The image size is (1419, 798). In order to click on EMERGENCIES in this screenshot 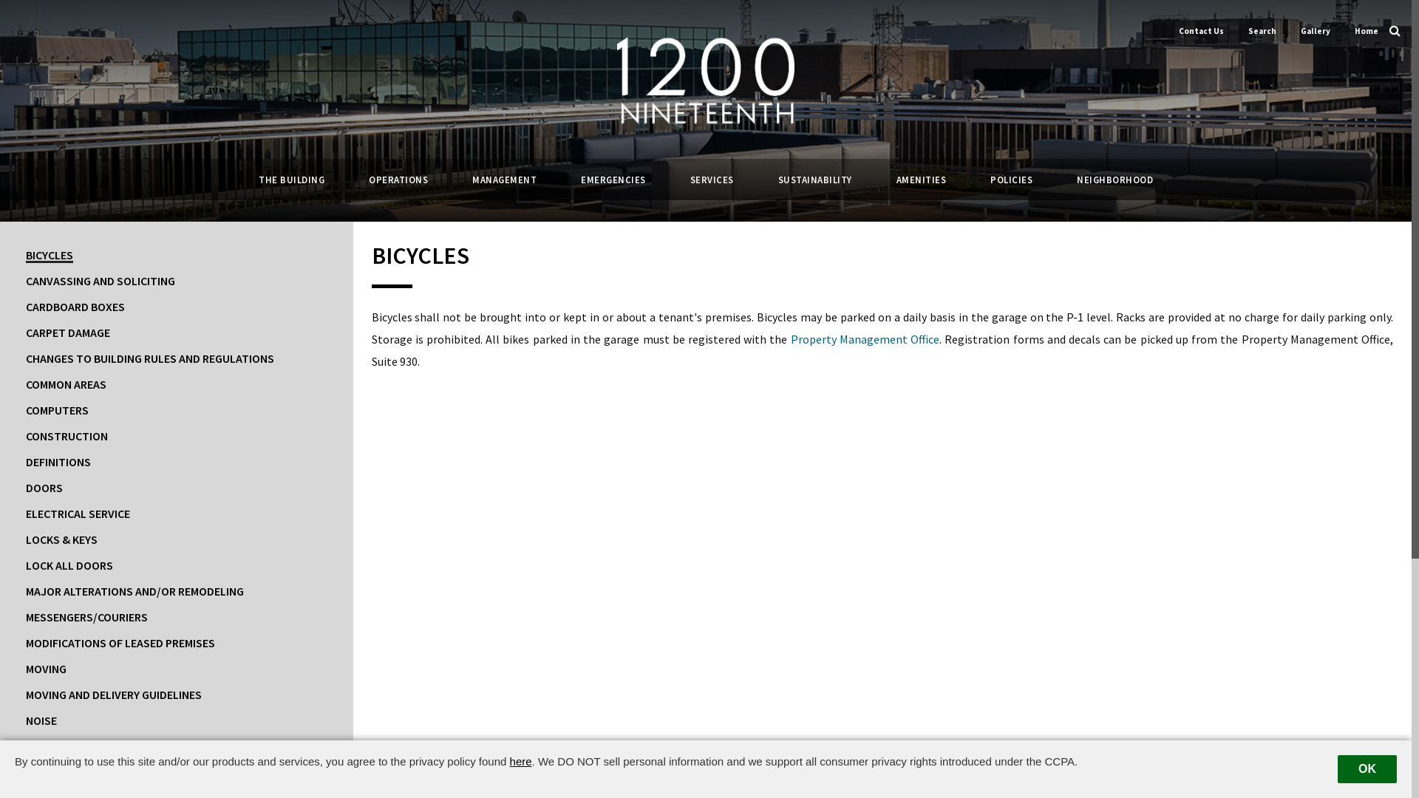, I will do `click(613, 180)`.